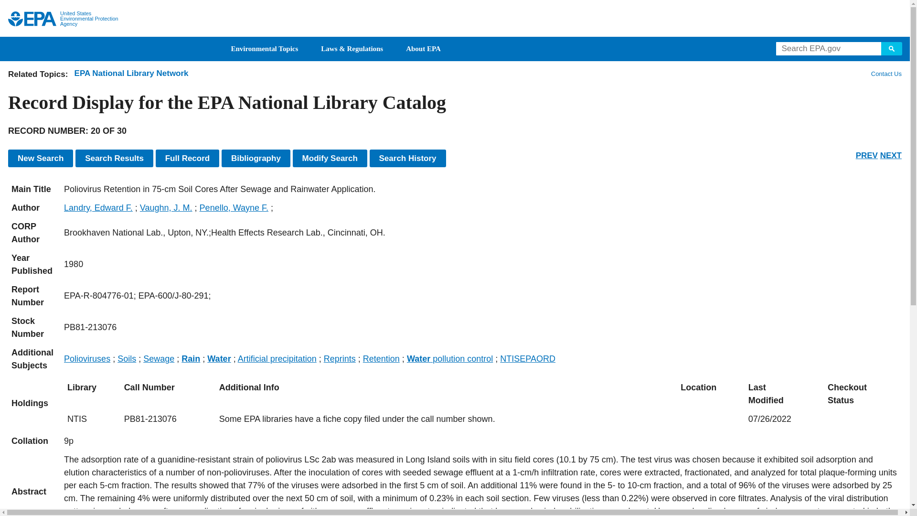 This screenshot has width=917, height=516. What do you see at coordinates (265, 49) in the screenshot?
I see `Environmental Topics` at bounding box center [265, 49].